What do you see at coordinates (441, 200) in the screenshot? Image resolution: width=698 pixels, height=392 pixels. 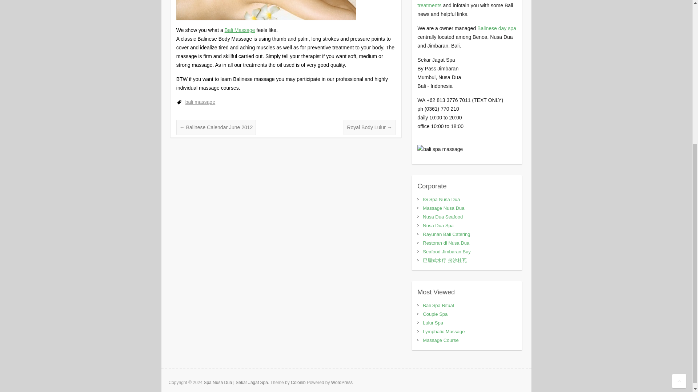 I see `Sekar Jagat Spa Nusa Dua on Instagram` at bounding box center [441, 200].